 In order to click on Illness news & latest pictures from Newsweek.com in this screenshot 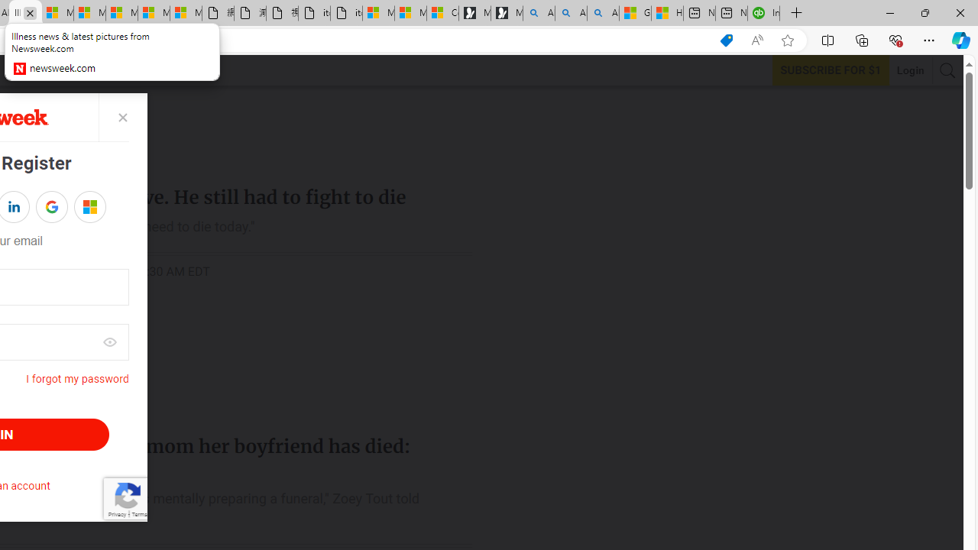, I will do `click(24, 14)`.